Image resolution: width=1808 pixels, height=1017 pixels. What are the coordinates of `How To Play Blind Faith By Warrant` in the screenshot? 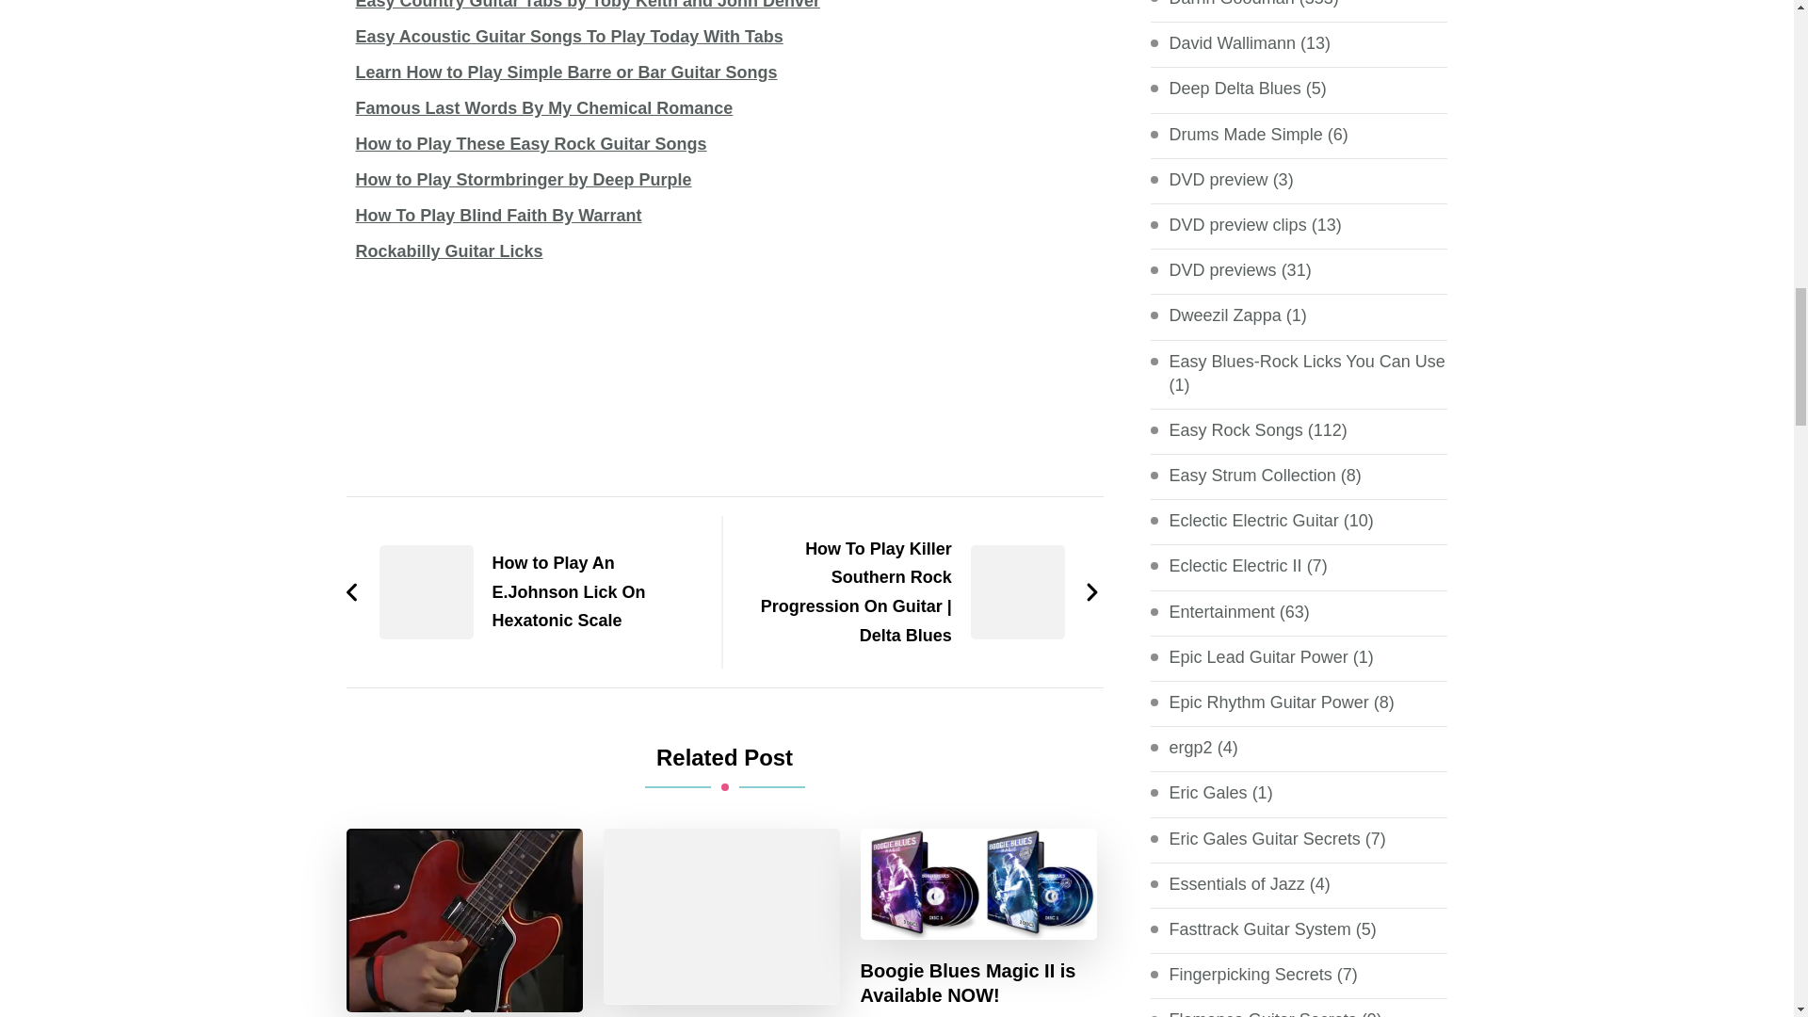 It's located at (499, 215).